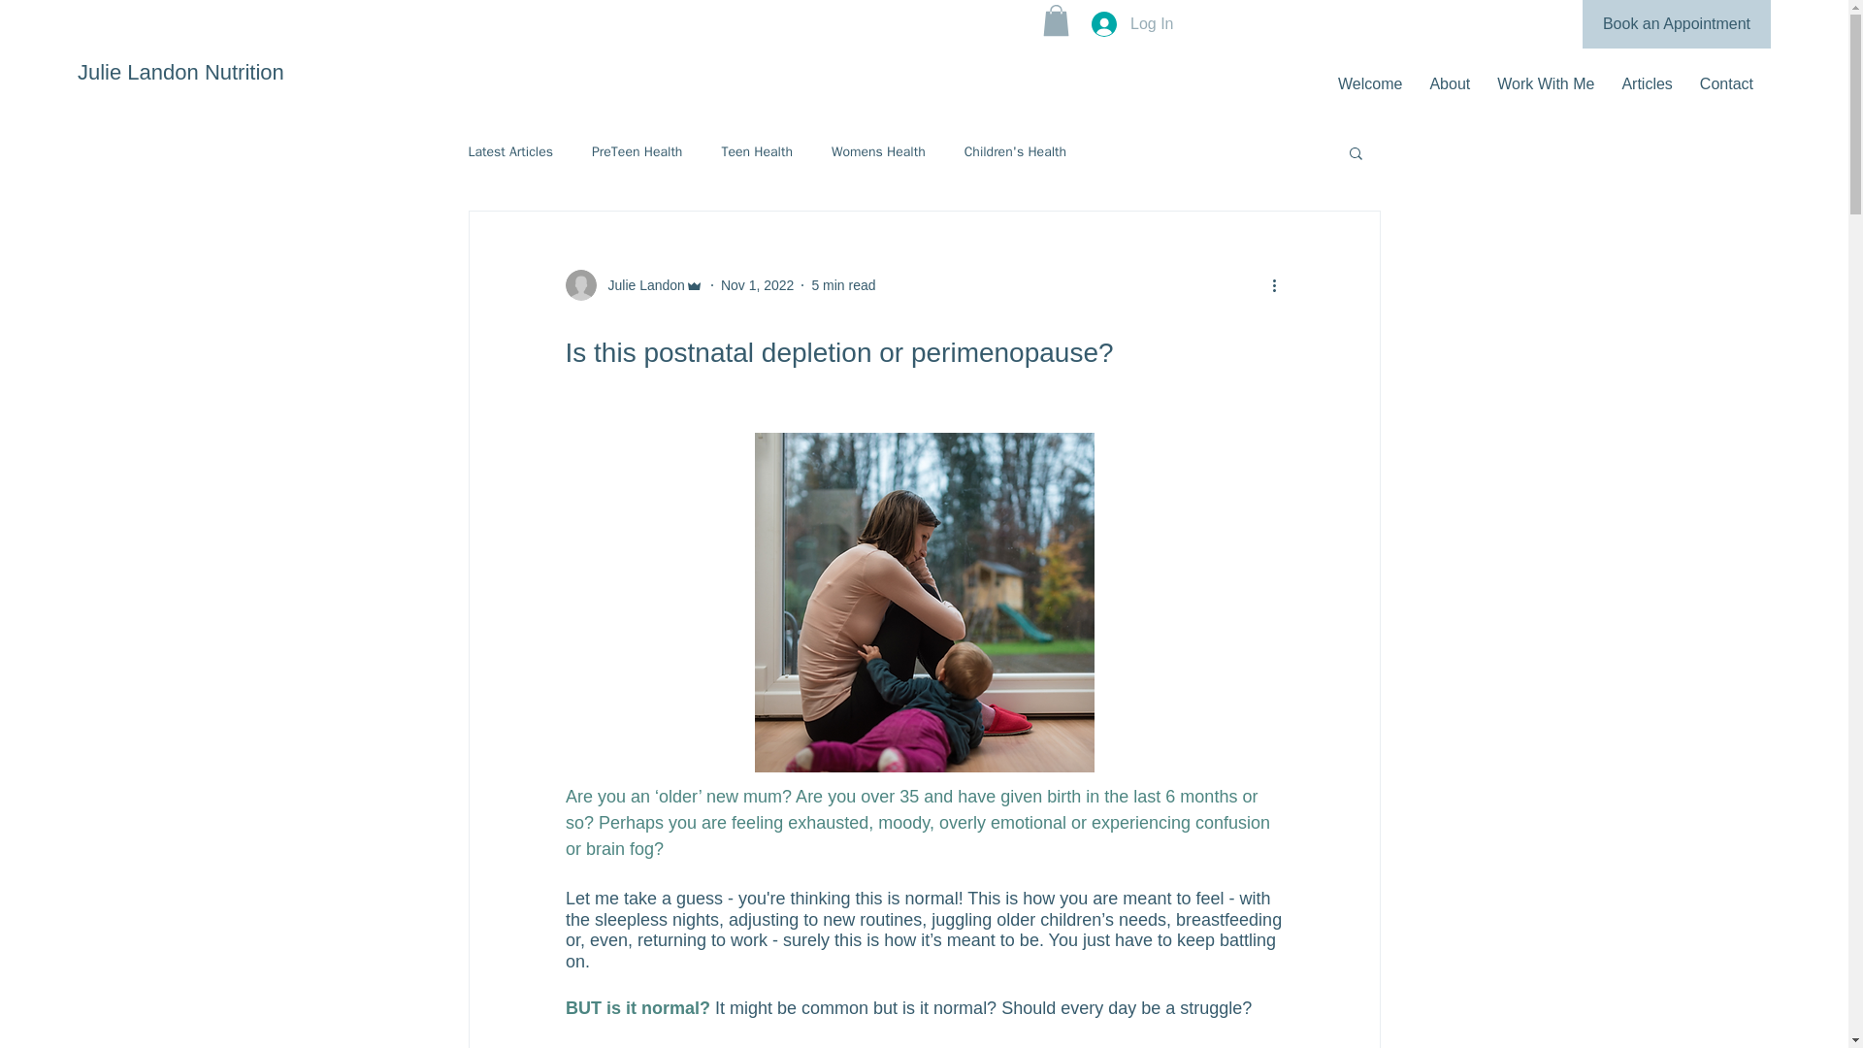 The height and width of the screenshot is (1048, 1863). What do you see at coordinates (1450, 83) in the screenshot?
I see `About` at bounding box center [1450, 83].